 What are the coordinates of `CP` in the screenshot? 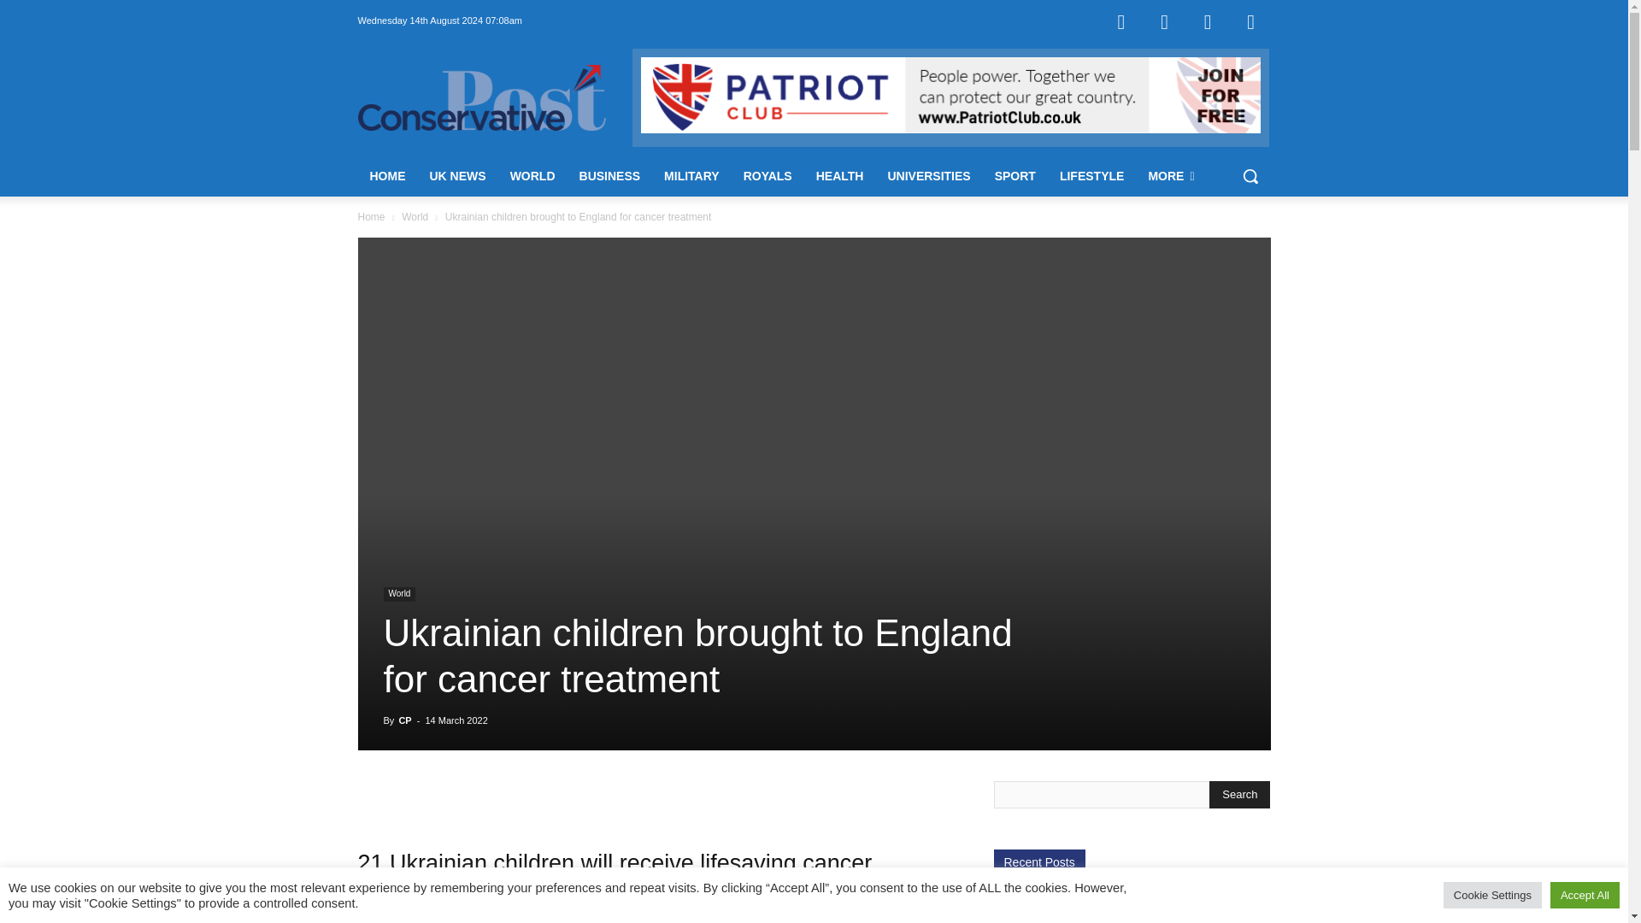 It's located at (405, 720).